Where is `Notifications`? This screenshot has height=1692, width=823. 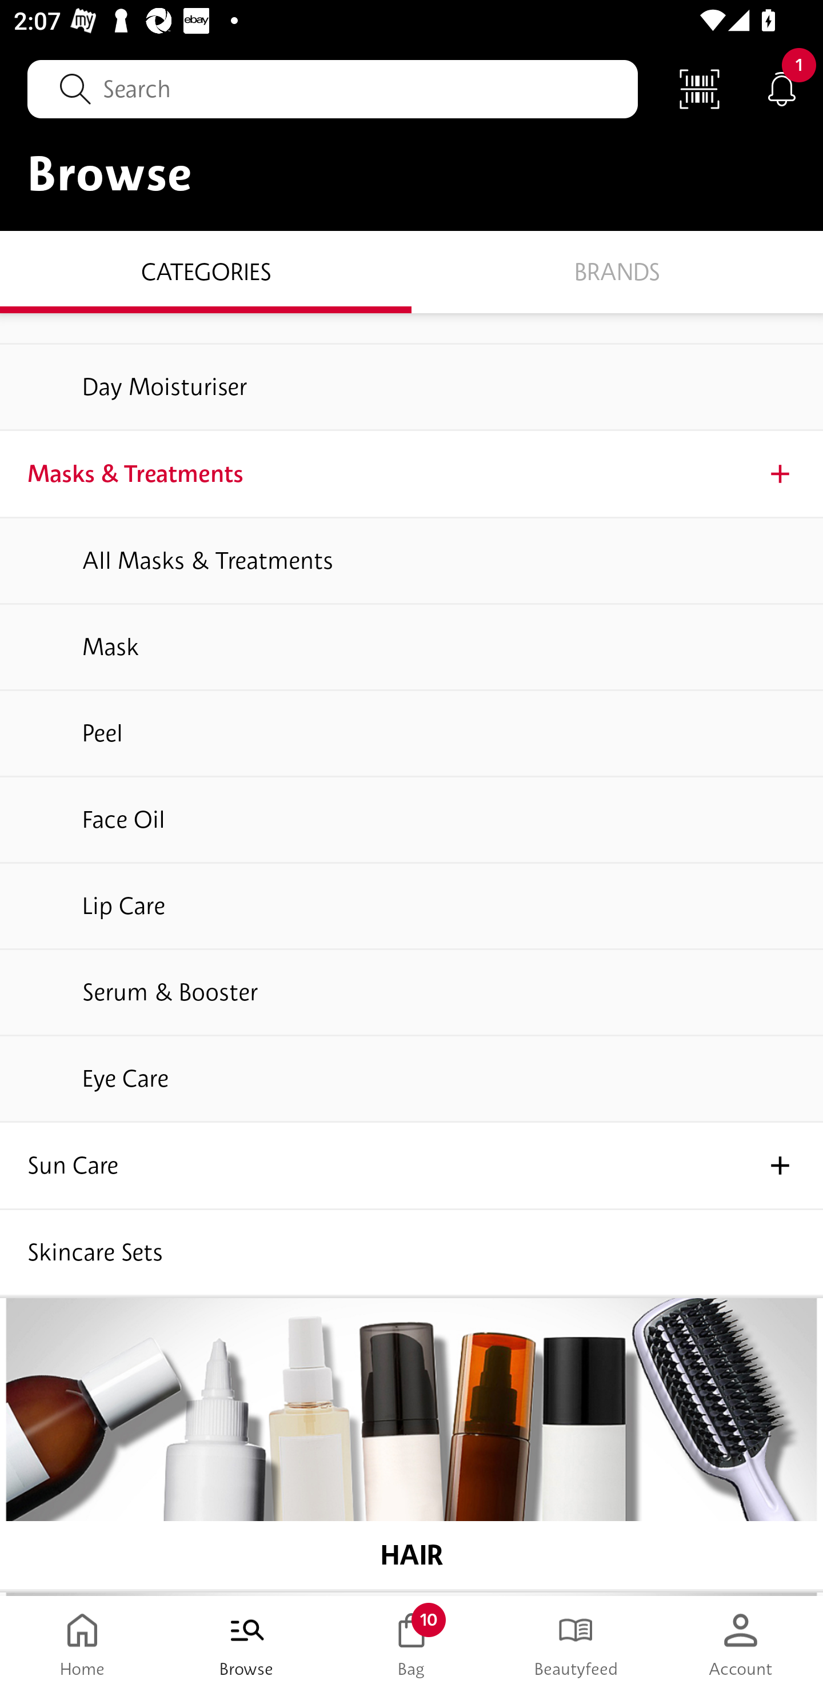 Notifications is located at coordinates (782, 88).